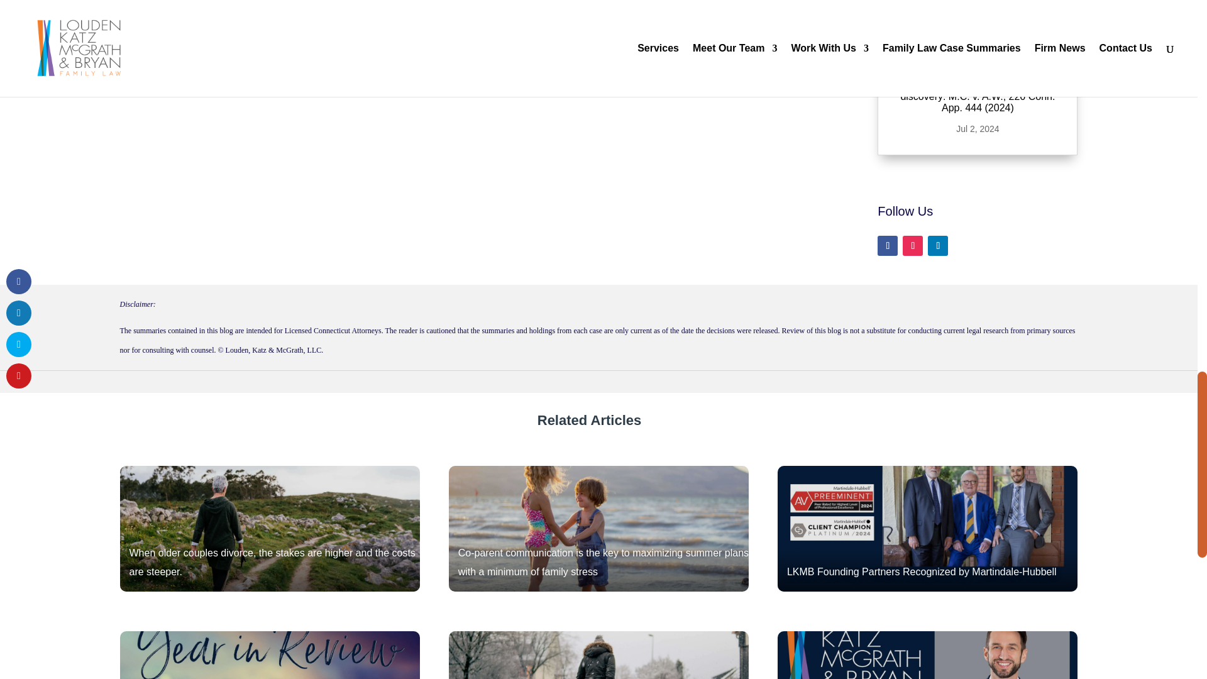  I want to click on Follow on Instagram, so click(913, 245).